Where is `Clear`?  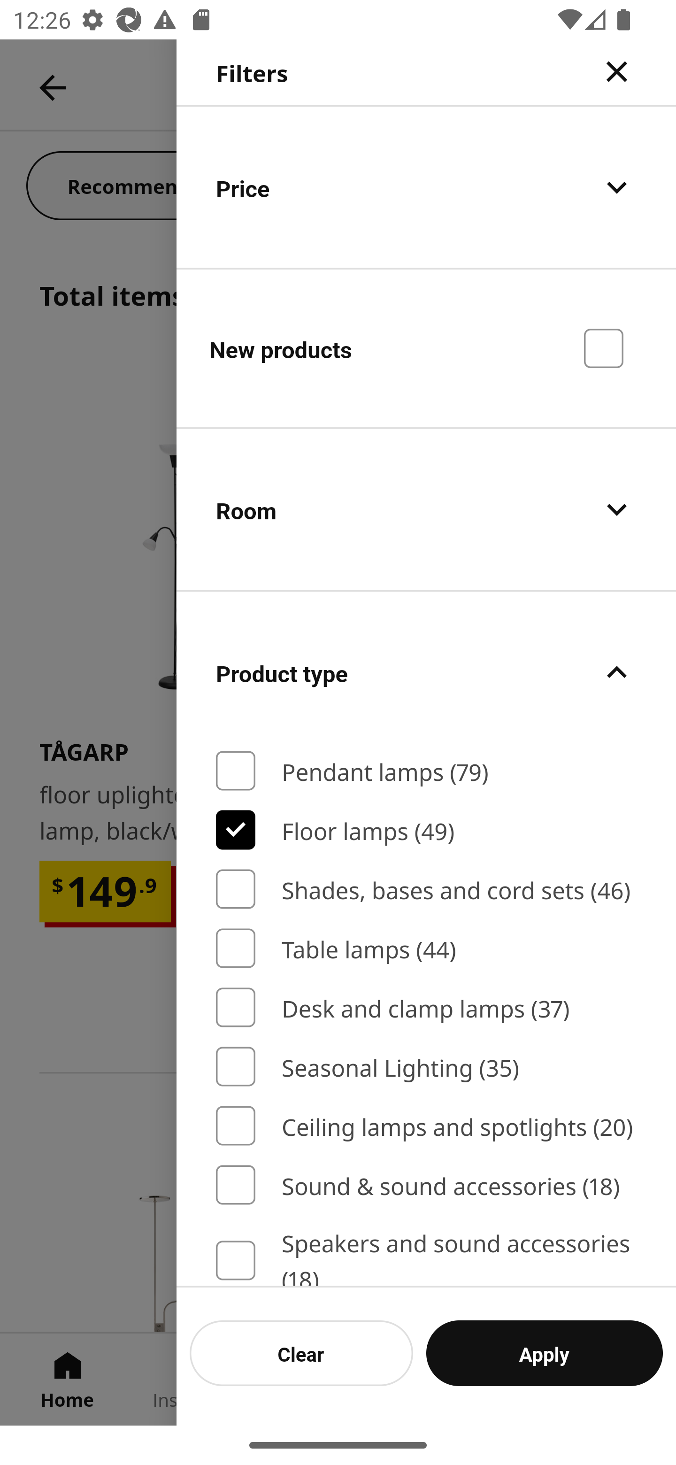 Clear is located at coordinates (301, 1353).